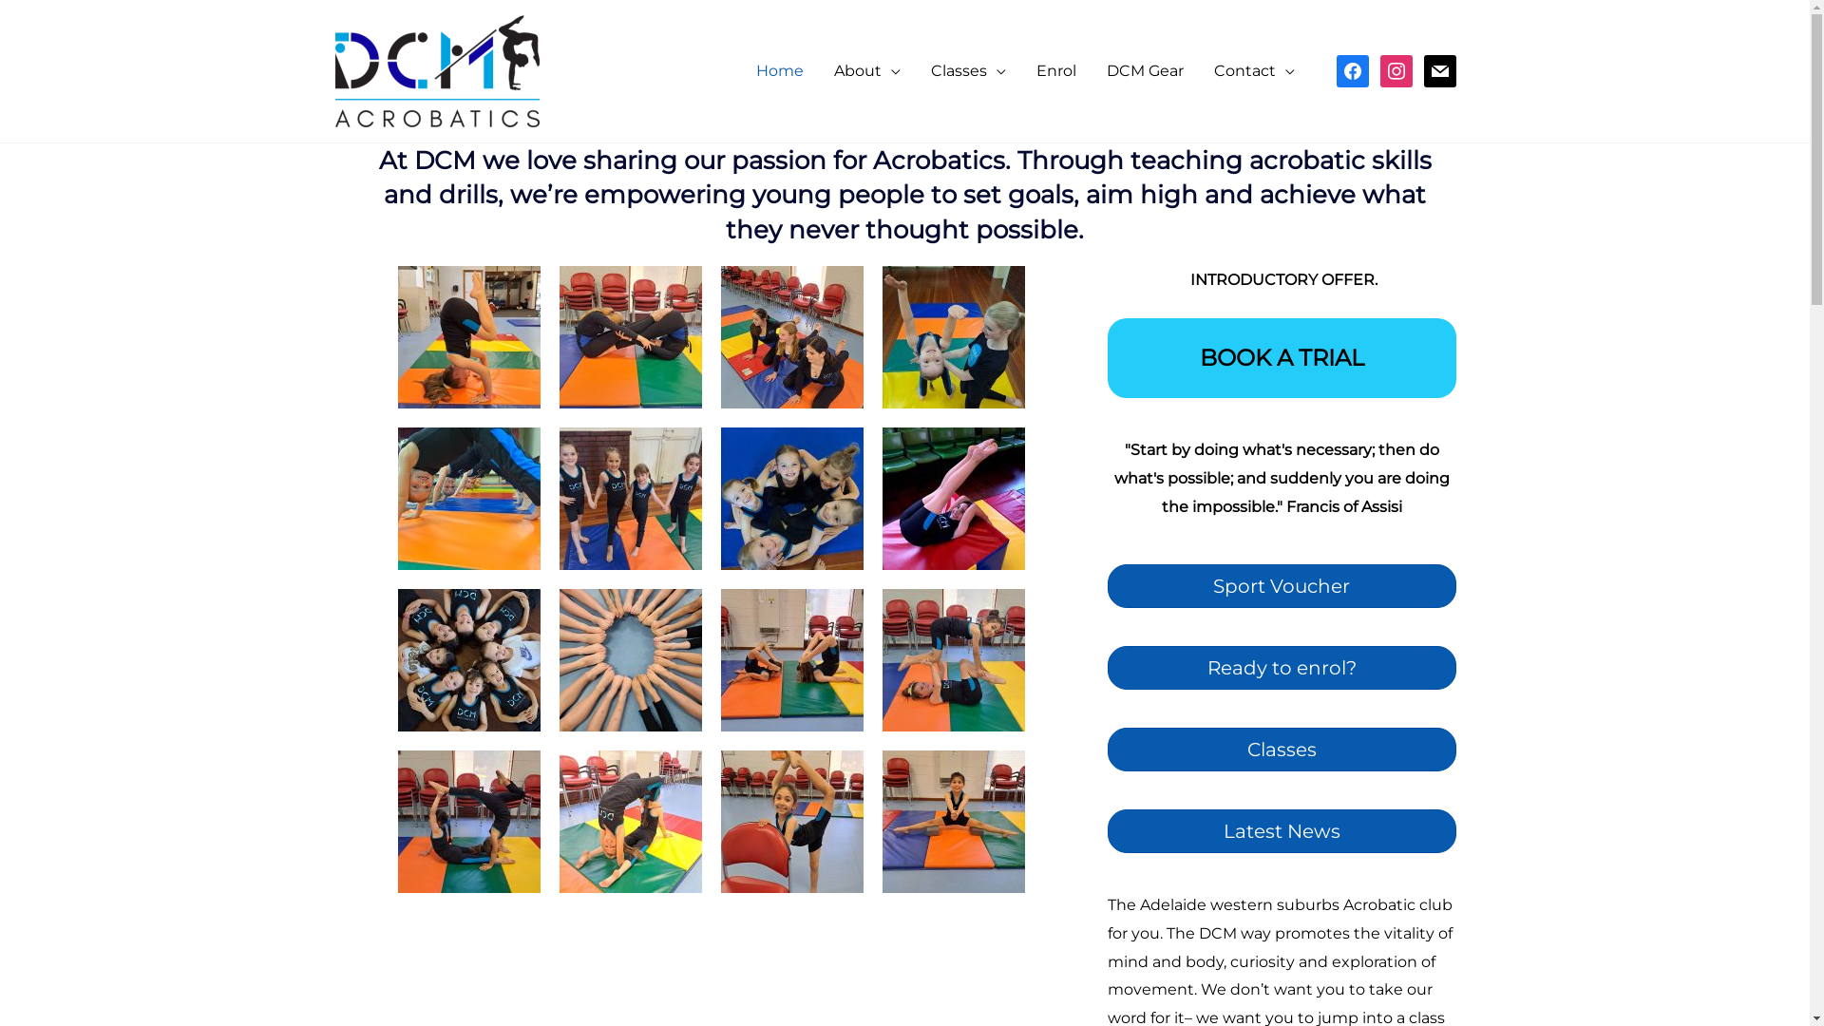 This screenshot has height=1026, width=1824. I want to click on 15, so click(468, 499).